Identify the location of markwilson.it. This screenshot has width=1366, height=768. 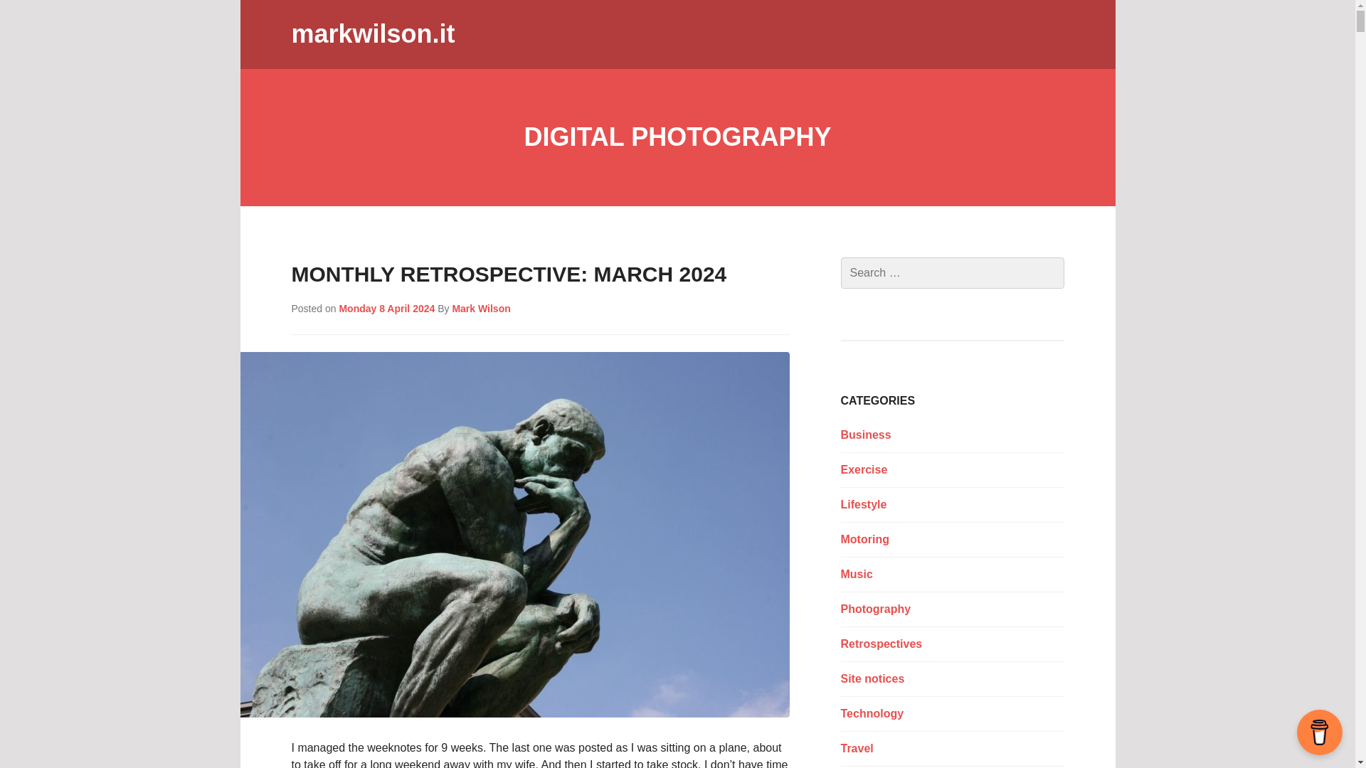
(373, 34).